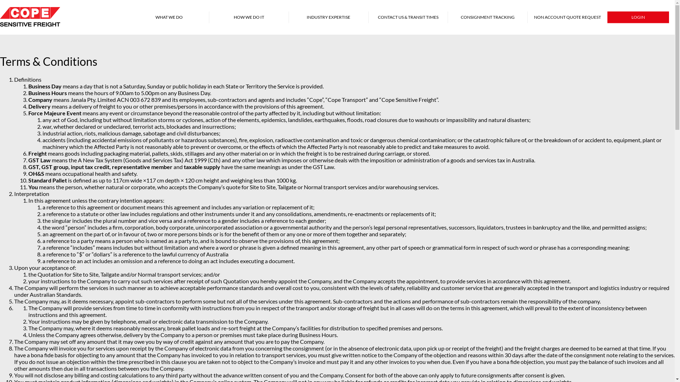 This screenshot has width=680, height=382. Describe the element at coordinates (488, 17) in the screenshot. I see `CONSIGNMENT TRACKING` at that location.